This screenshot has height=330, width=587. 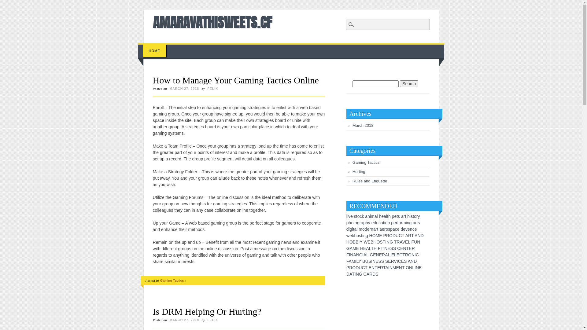 What do you see at coordinates (351, 268) in the screenshot?
I see `R` at bounding box center [351, 268].